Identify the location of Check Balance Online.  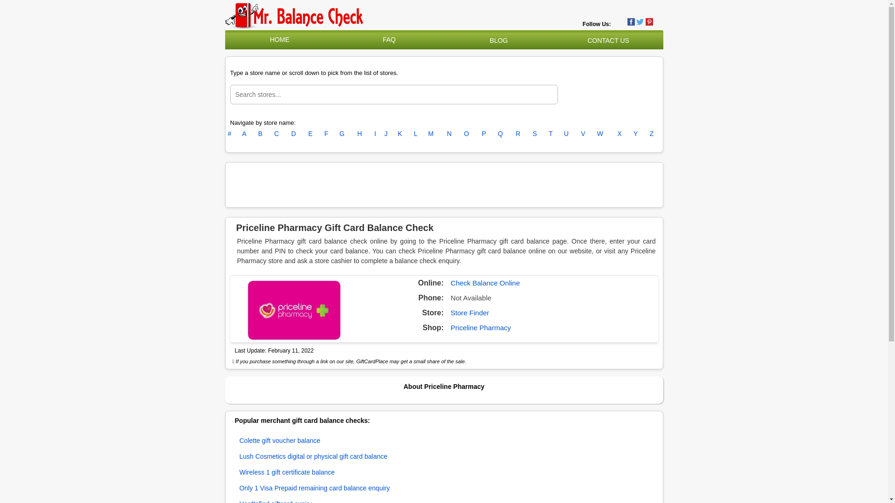
(485, 283).